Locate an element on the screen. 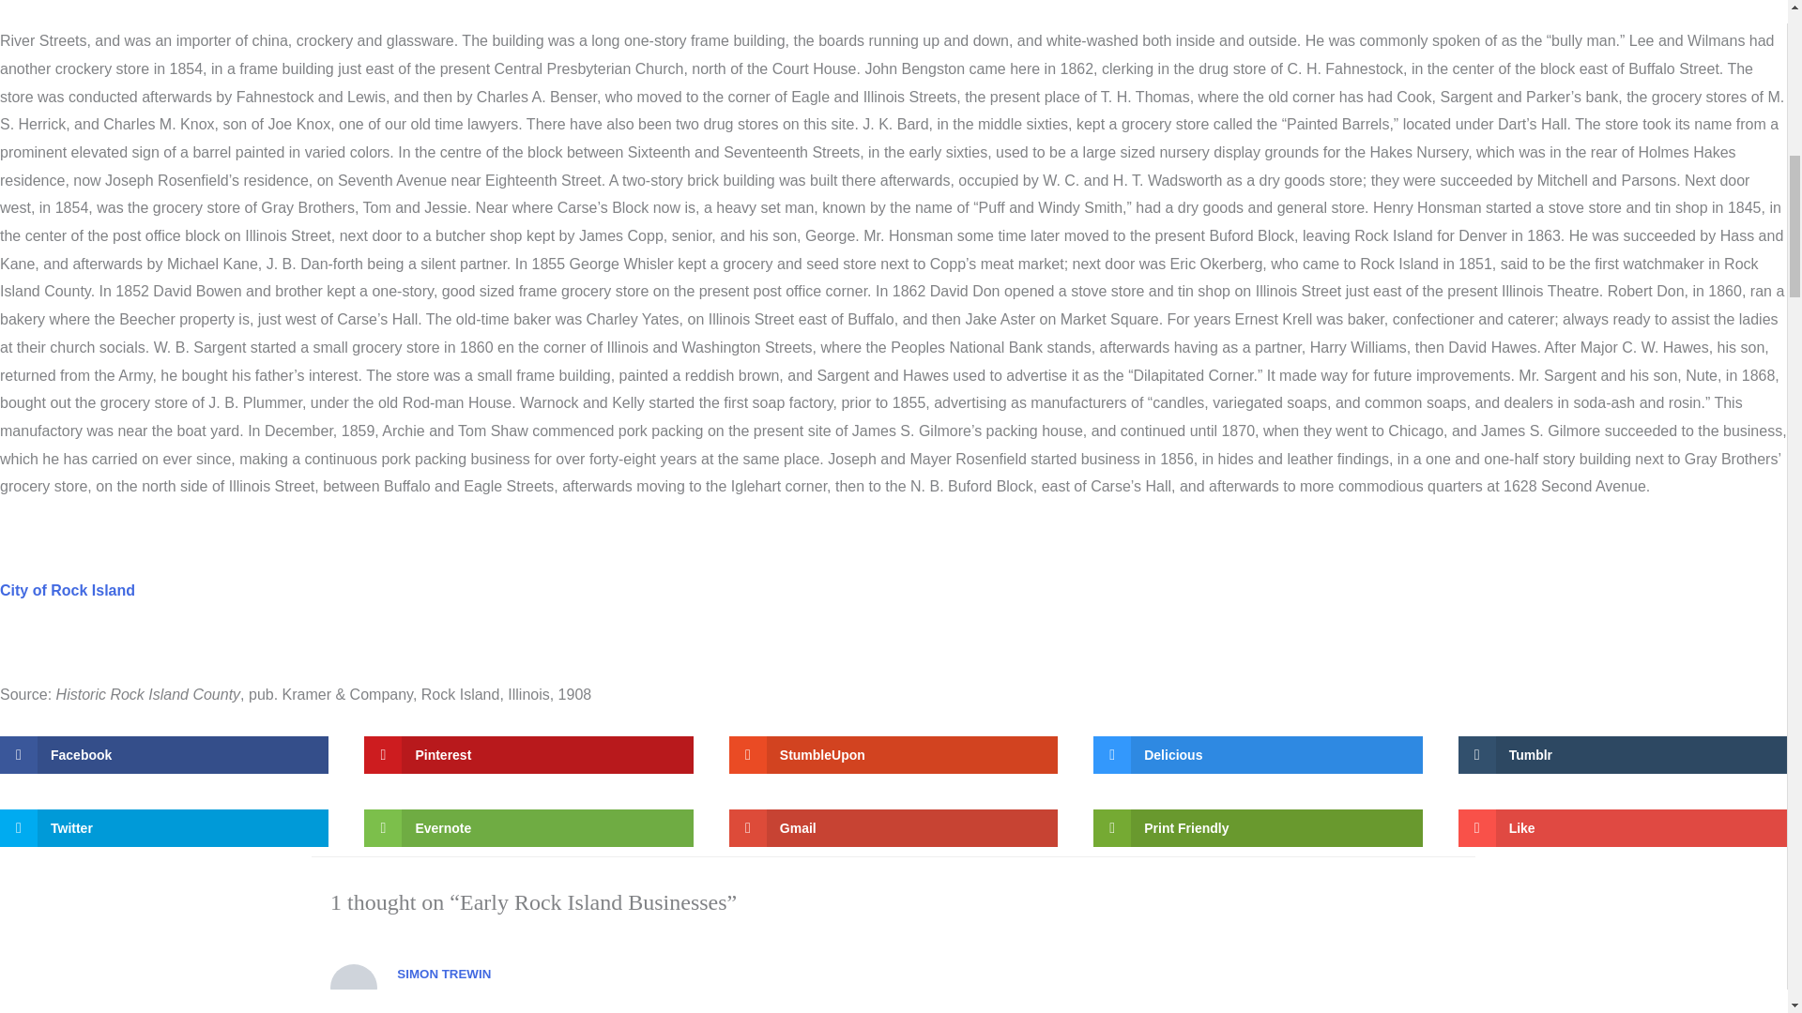 This screenshot has height=1013, width=1802. StumbleUpon is located at coordinates (893, 755).